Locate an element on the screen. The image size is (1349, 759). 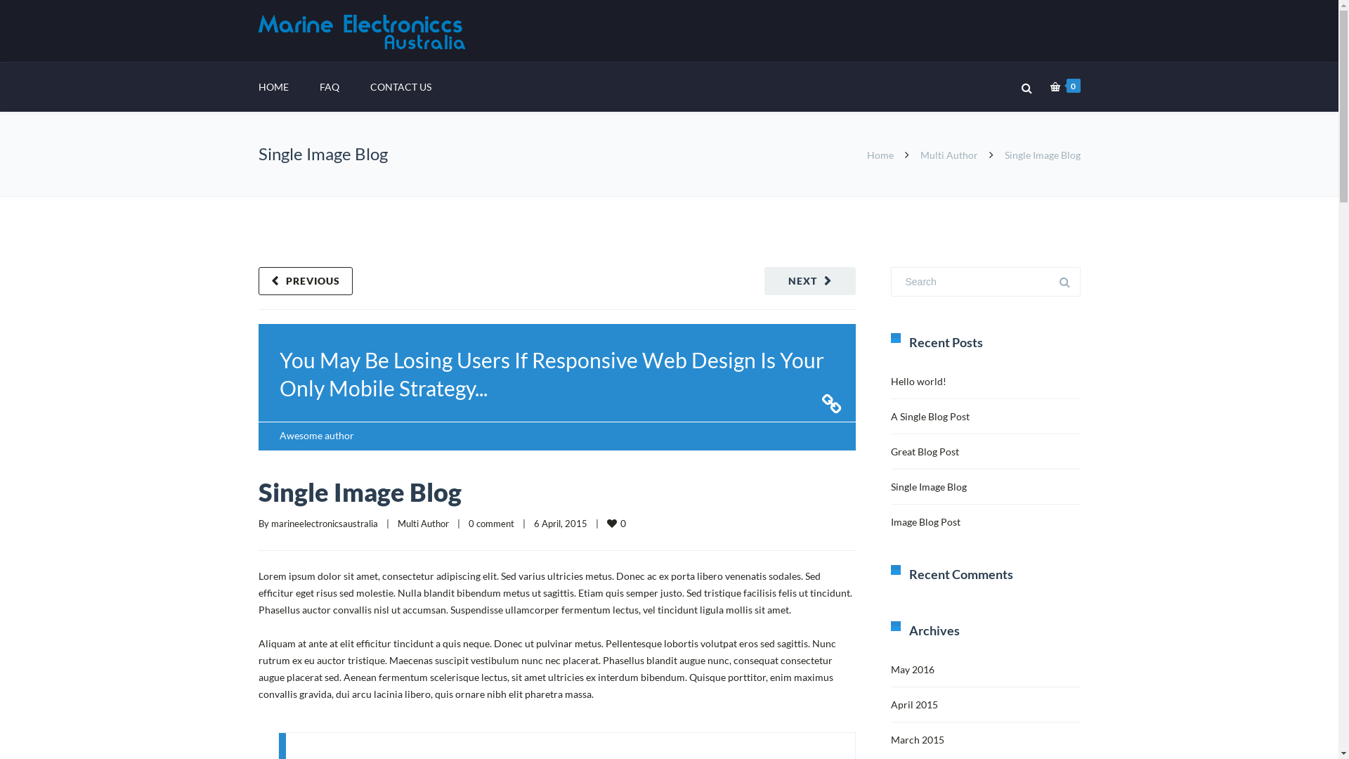
Single Image Blog is located at coordinates (929, 486).